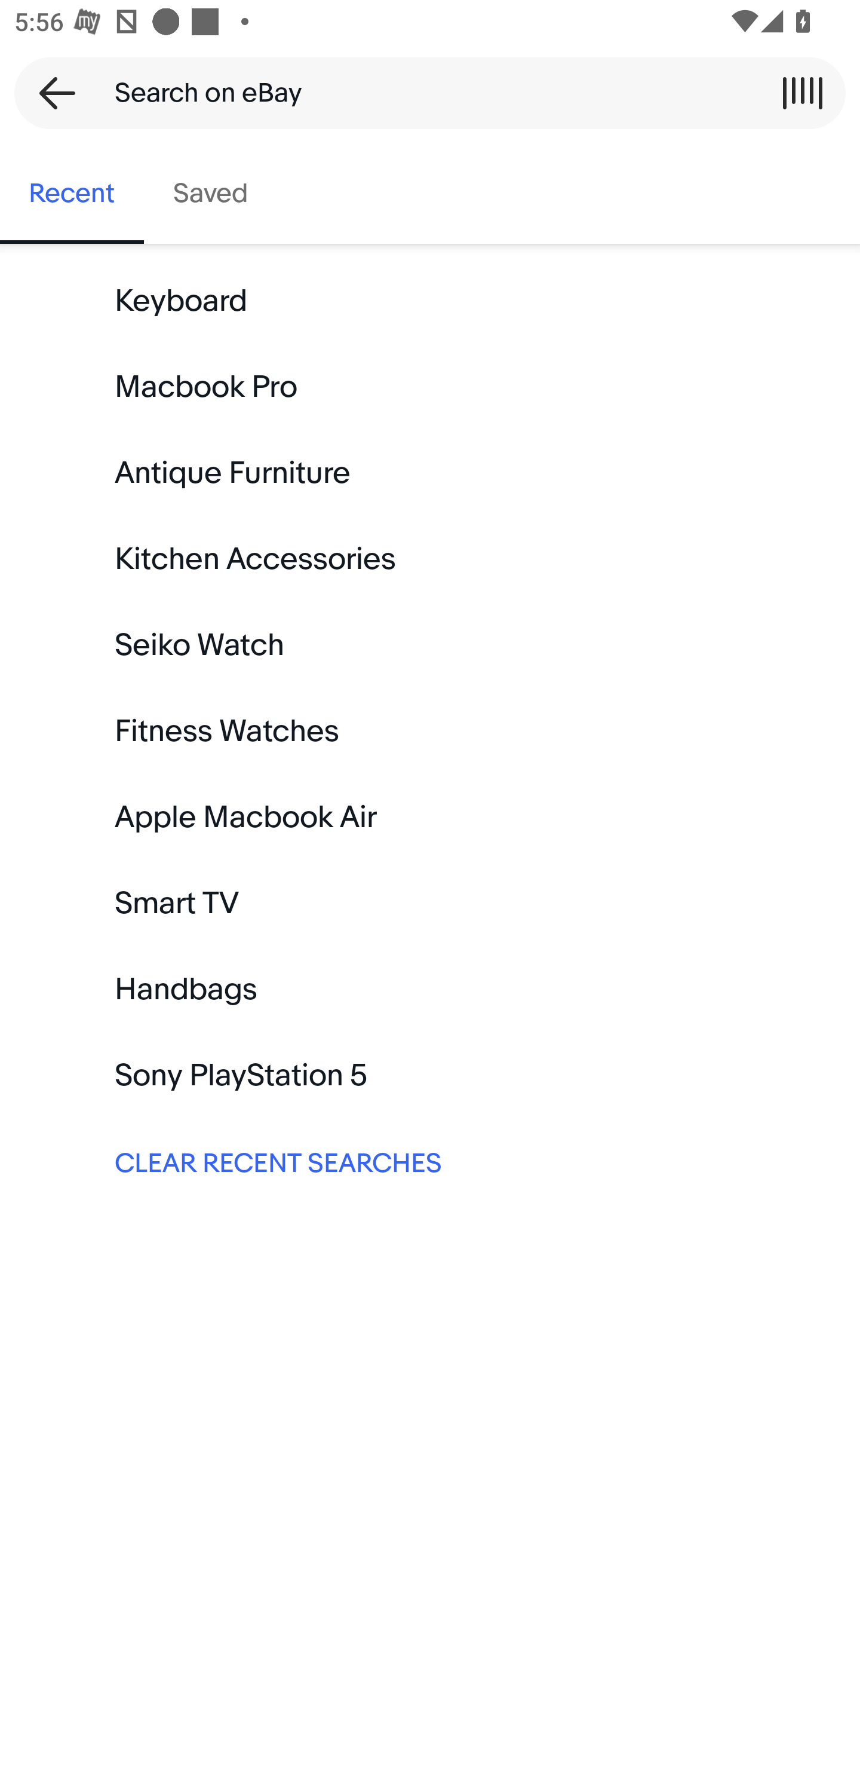 The height and width of the screenshot is (1769, 860). What do you see at coordinates (430, 990) in the screenshot?
I see `Handbags Keyword search Handbags:` at bounding box center [430, 990].